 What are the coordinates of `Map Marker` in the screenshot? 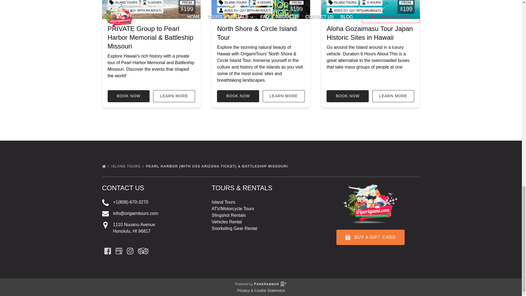 It's located at (105, 225).